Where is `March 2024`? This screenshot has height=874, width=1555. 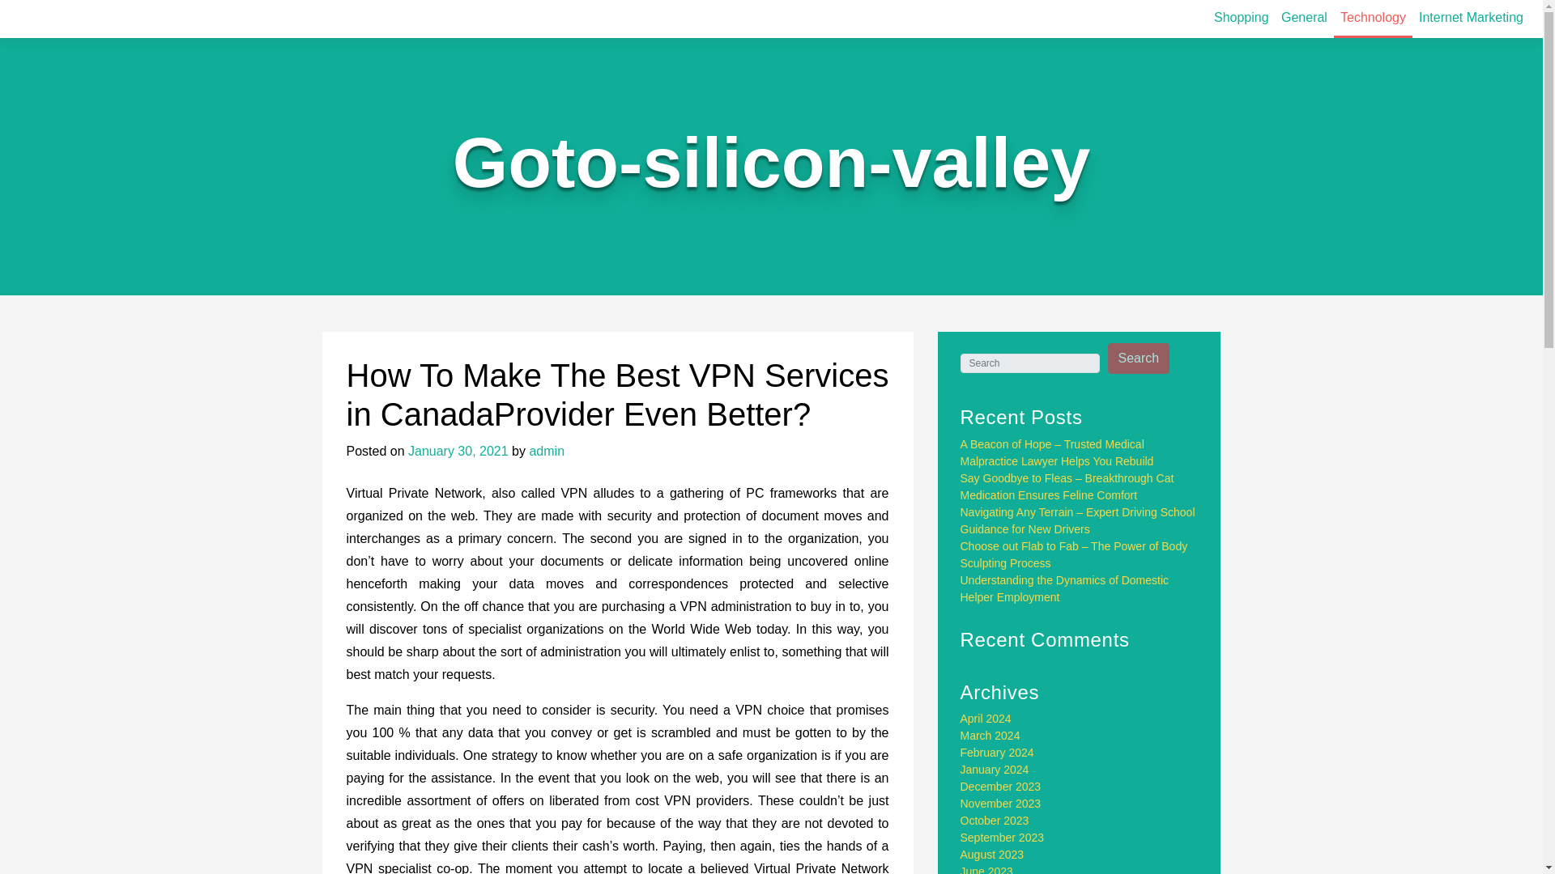
March 2024 is located at coordinates (990, 735).